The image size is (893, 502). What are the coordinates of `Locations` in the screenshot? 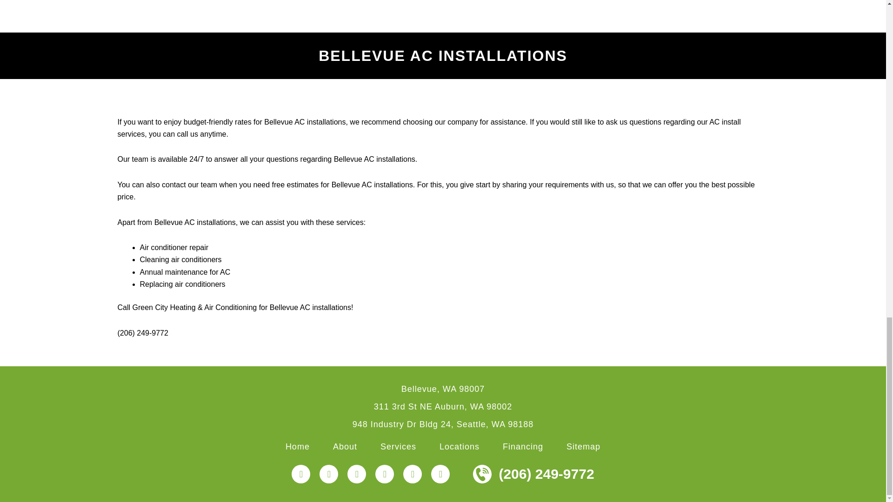 It's located at (460, 446).